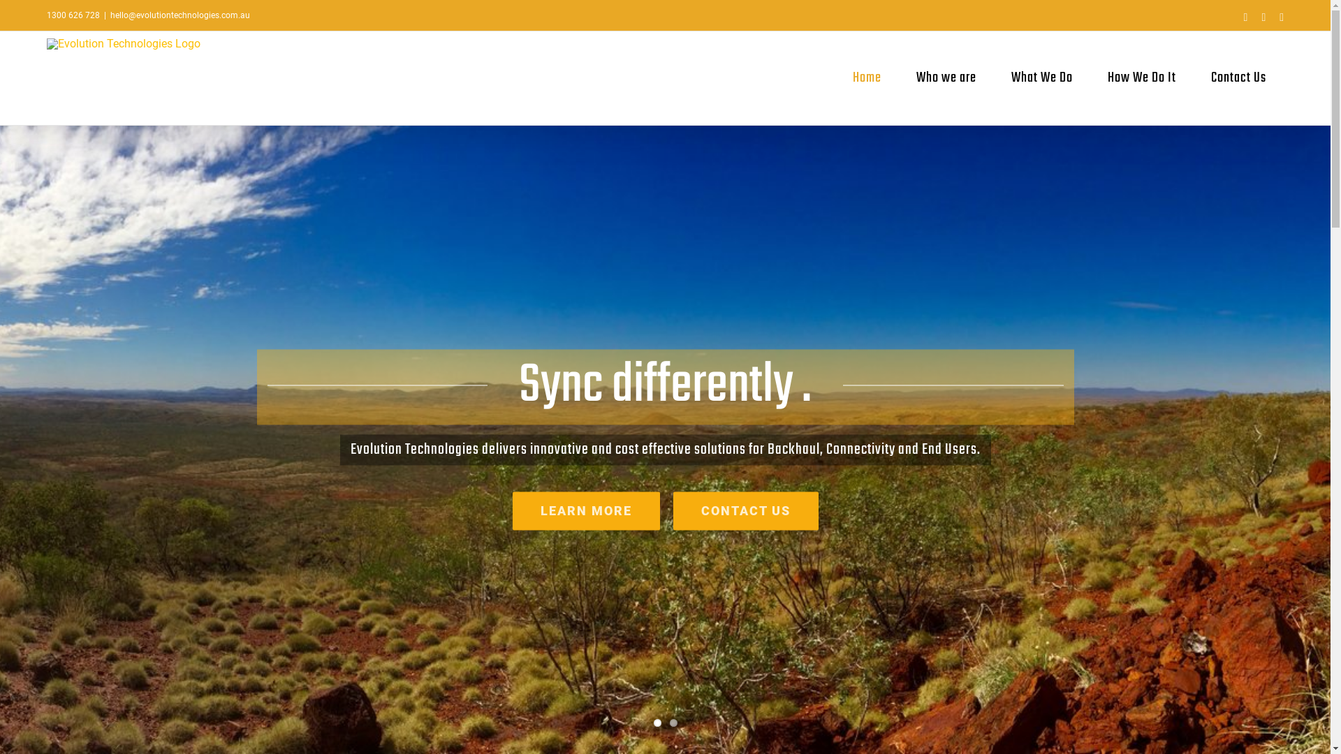 The width and height of the screenshot is (1341, 754). What do you see at coordinates (587, 511) in the screenshot?
I see `LEARN MORE` at bounding box center [587, 511].